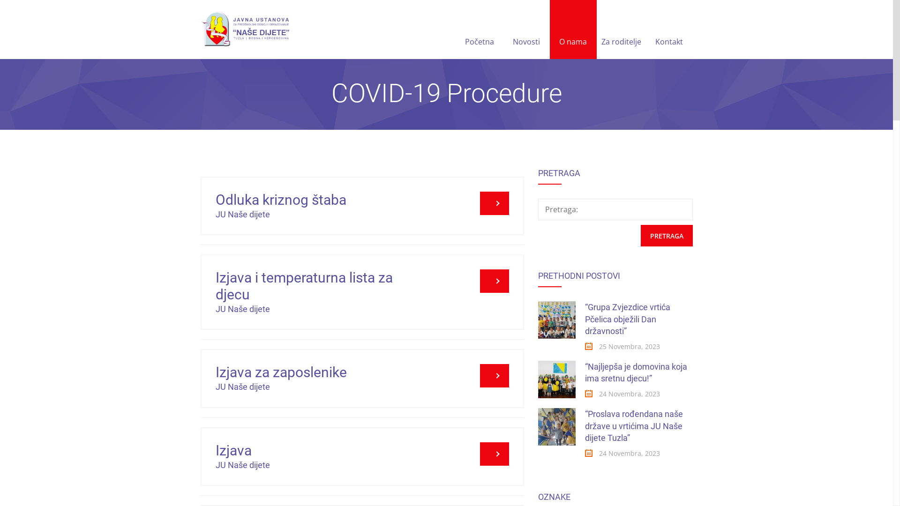 The image size is (900, 506). I want to click on Za roditelje, so click(621, 30).